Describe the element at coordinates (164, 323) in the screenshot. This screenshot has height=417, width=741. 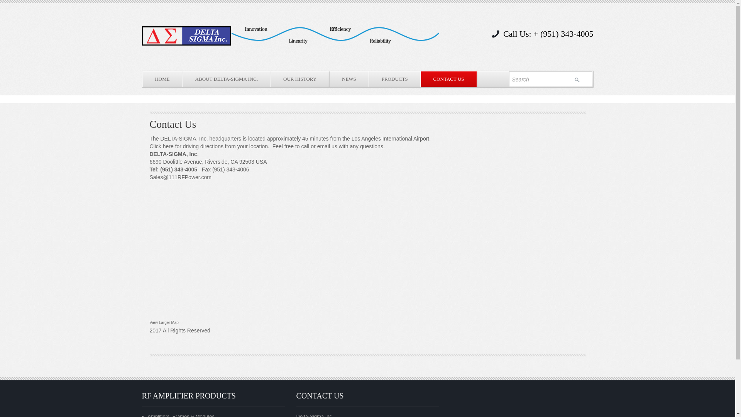
I see `View Larger Map` at that location.